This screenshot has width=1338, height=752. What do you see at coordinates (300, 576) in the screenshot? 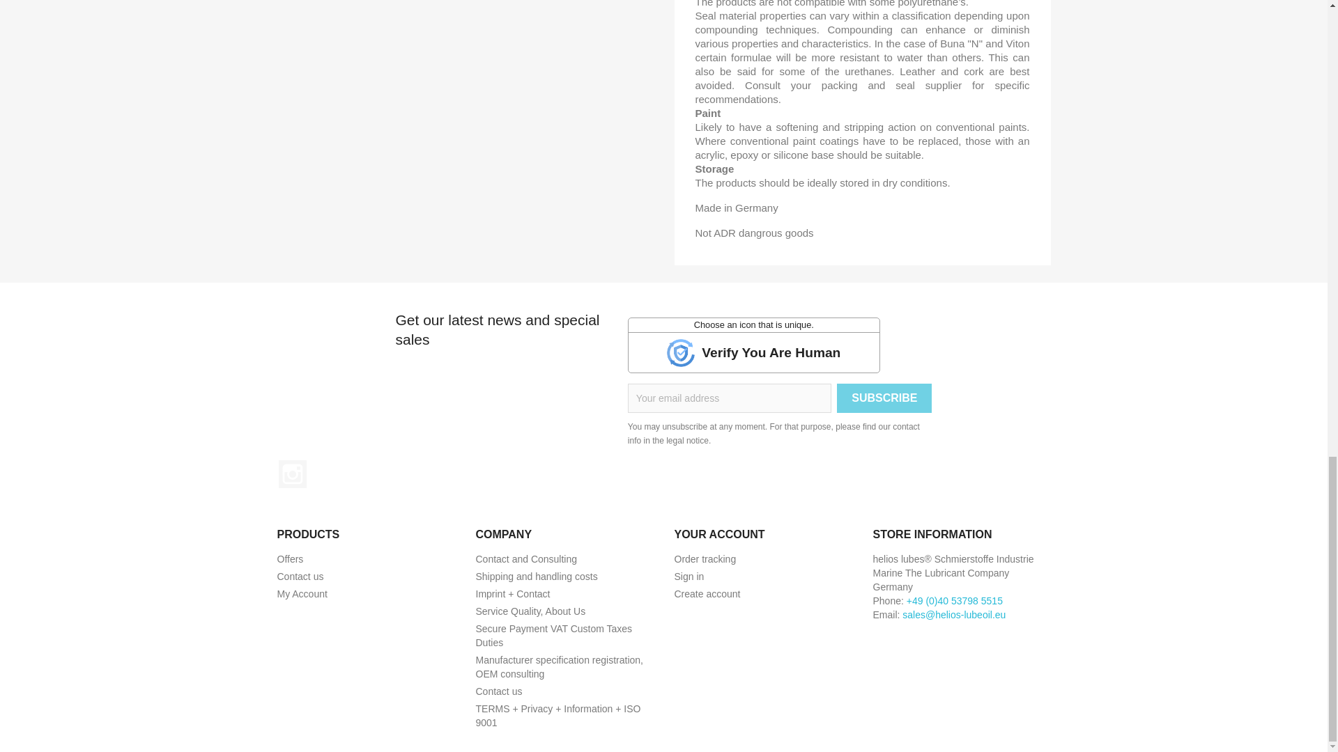
I see `Use our contact form` at bounding box center [300, 576].